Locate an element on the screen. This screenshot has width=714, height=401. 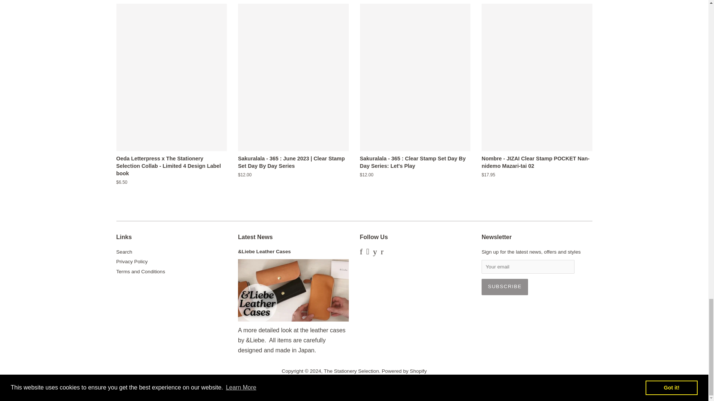
Subscribe is located at coordinates (505, 287).